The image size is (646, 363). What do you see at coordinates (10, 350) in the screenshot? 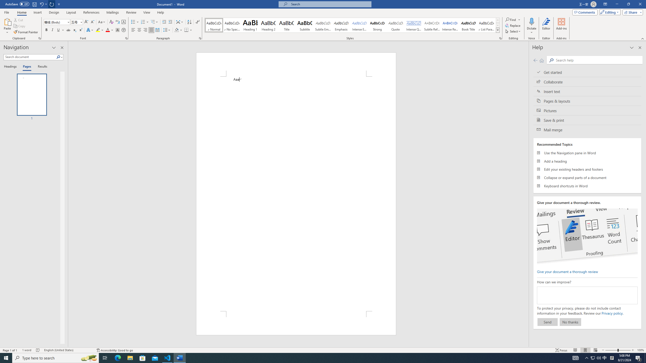
I see `Page Number Page 1 of 1` at bounding box center [10, 350].